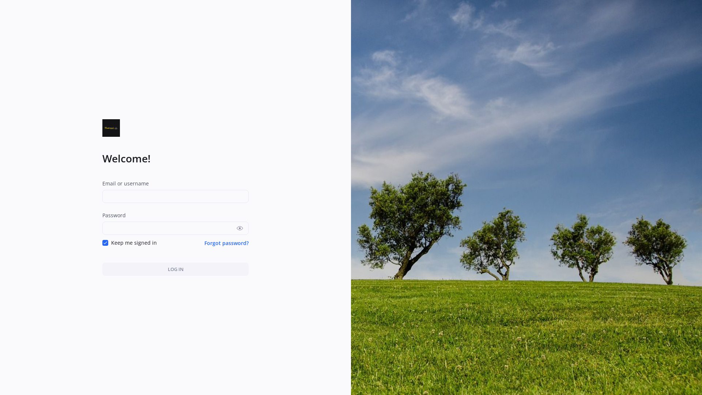  I want to click on Forgot password?, so click(227, 243).